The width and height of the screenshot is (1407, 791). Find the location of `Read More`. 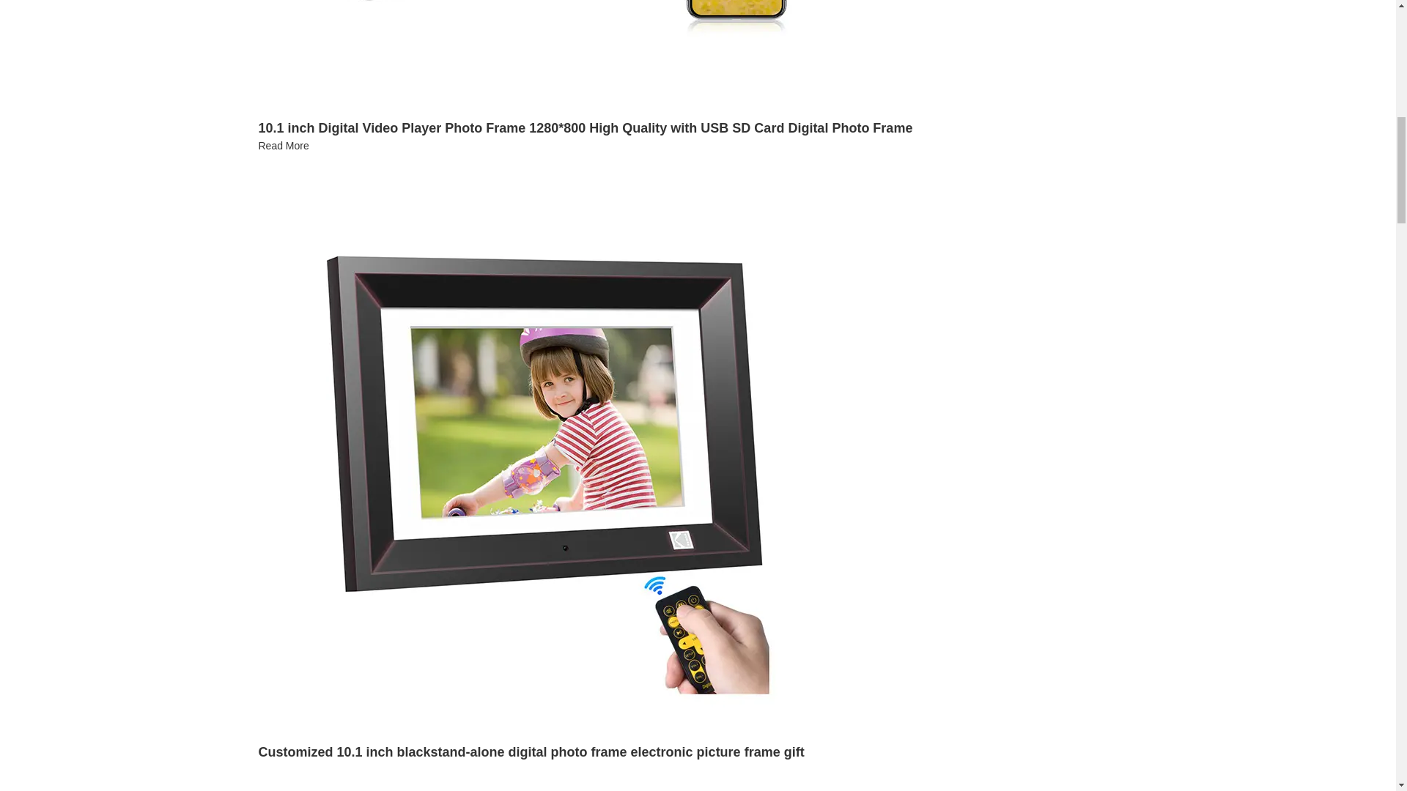

Read More is located at coordinates (283, 146).